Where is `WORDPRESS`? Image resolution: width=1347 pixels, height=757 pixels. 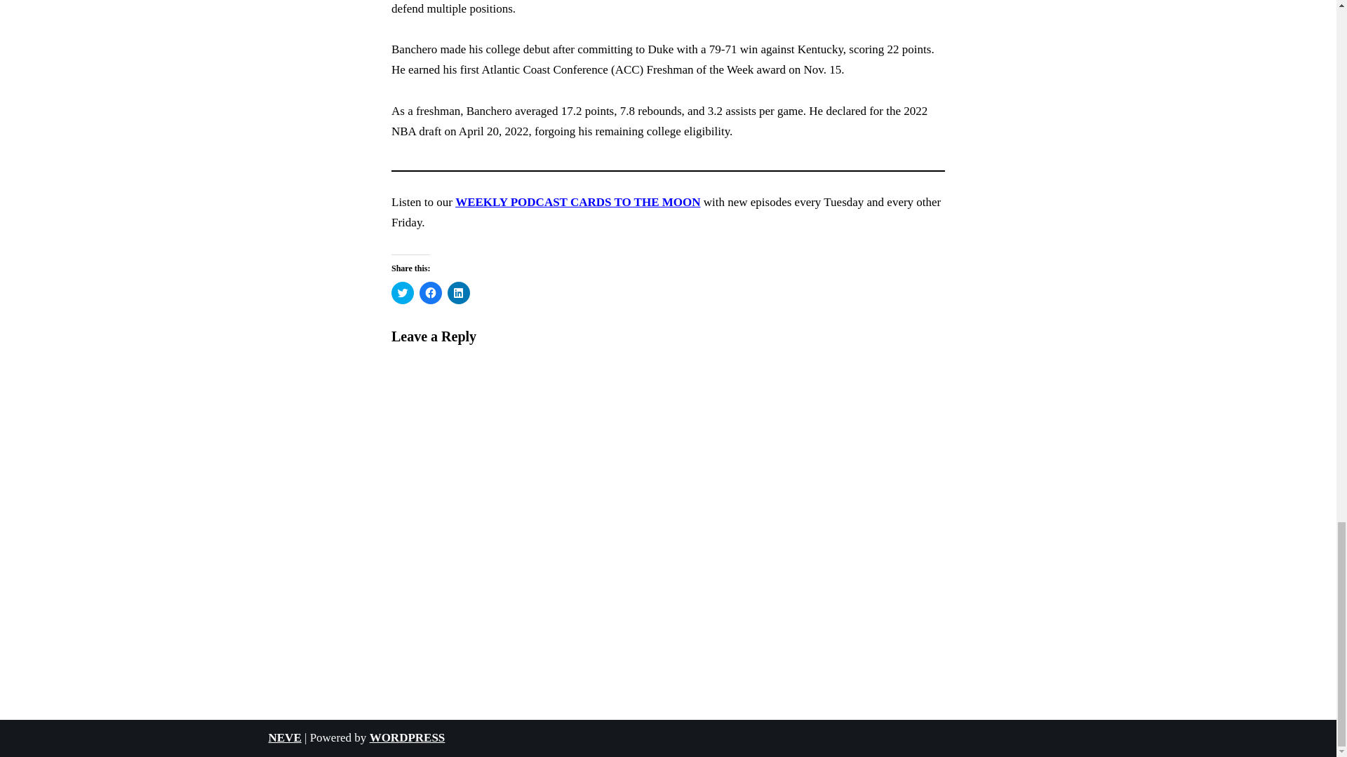 WORDPRESS is located at coordinates (407, 737).